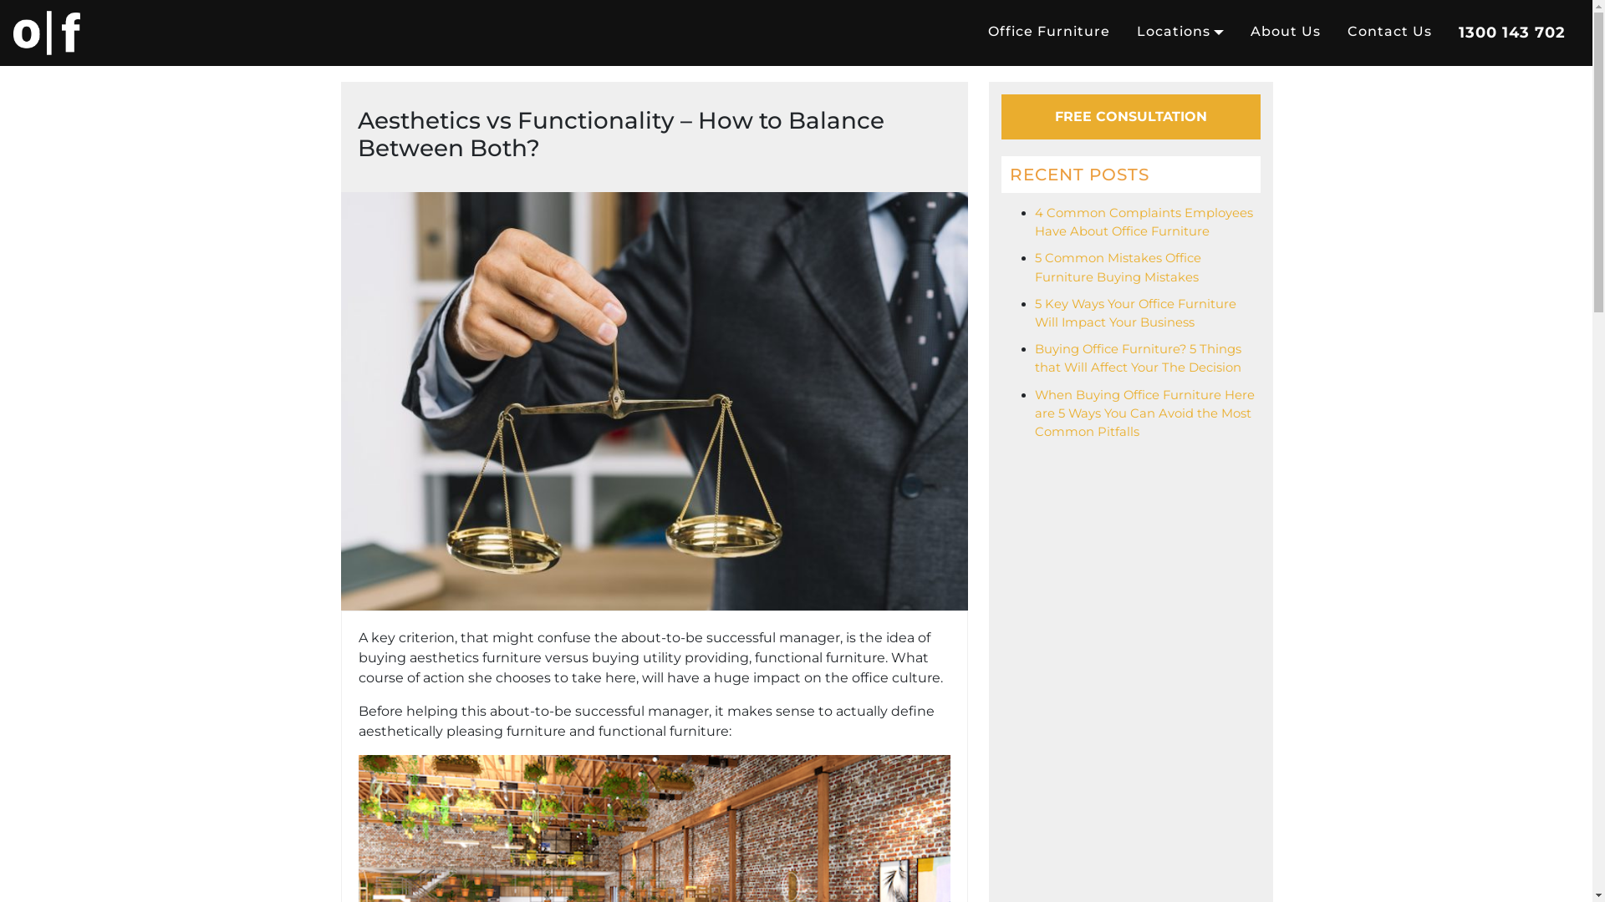 The height and width of the screenshot is (902, 1605). I want to click on FREE CONSULTATION, so click(1131, 117).